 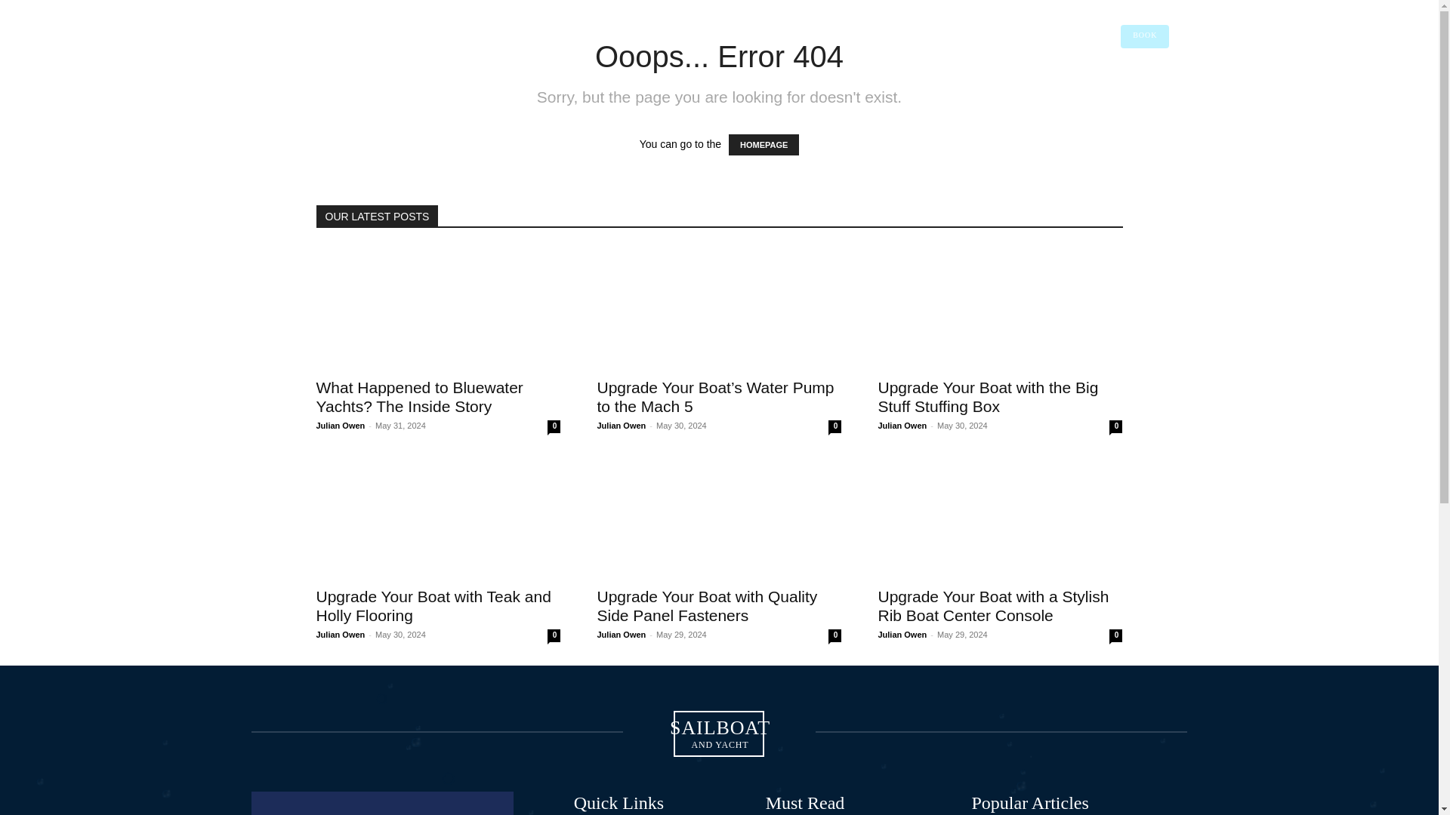 I want to click on Upgrade Your Boat with the Big Stuff Stuffing Box, so click(x=680, y=17).